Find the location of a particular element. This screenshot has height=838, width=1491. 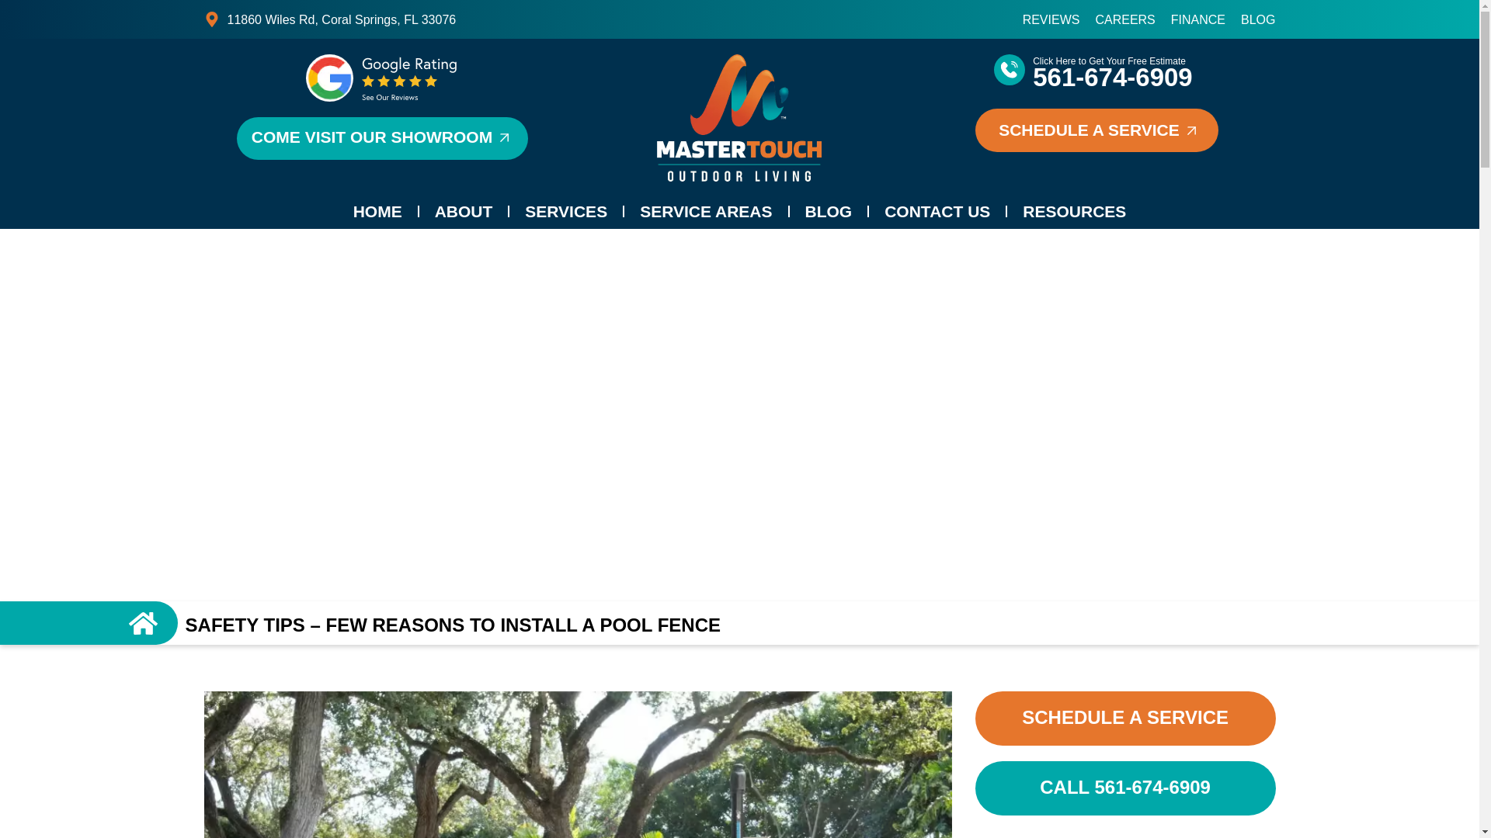

SERVICES is located at coordinates (566, 211).